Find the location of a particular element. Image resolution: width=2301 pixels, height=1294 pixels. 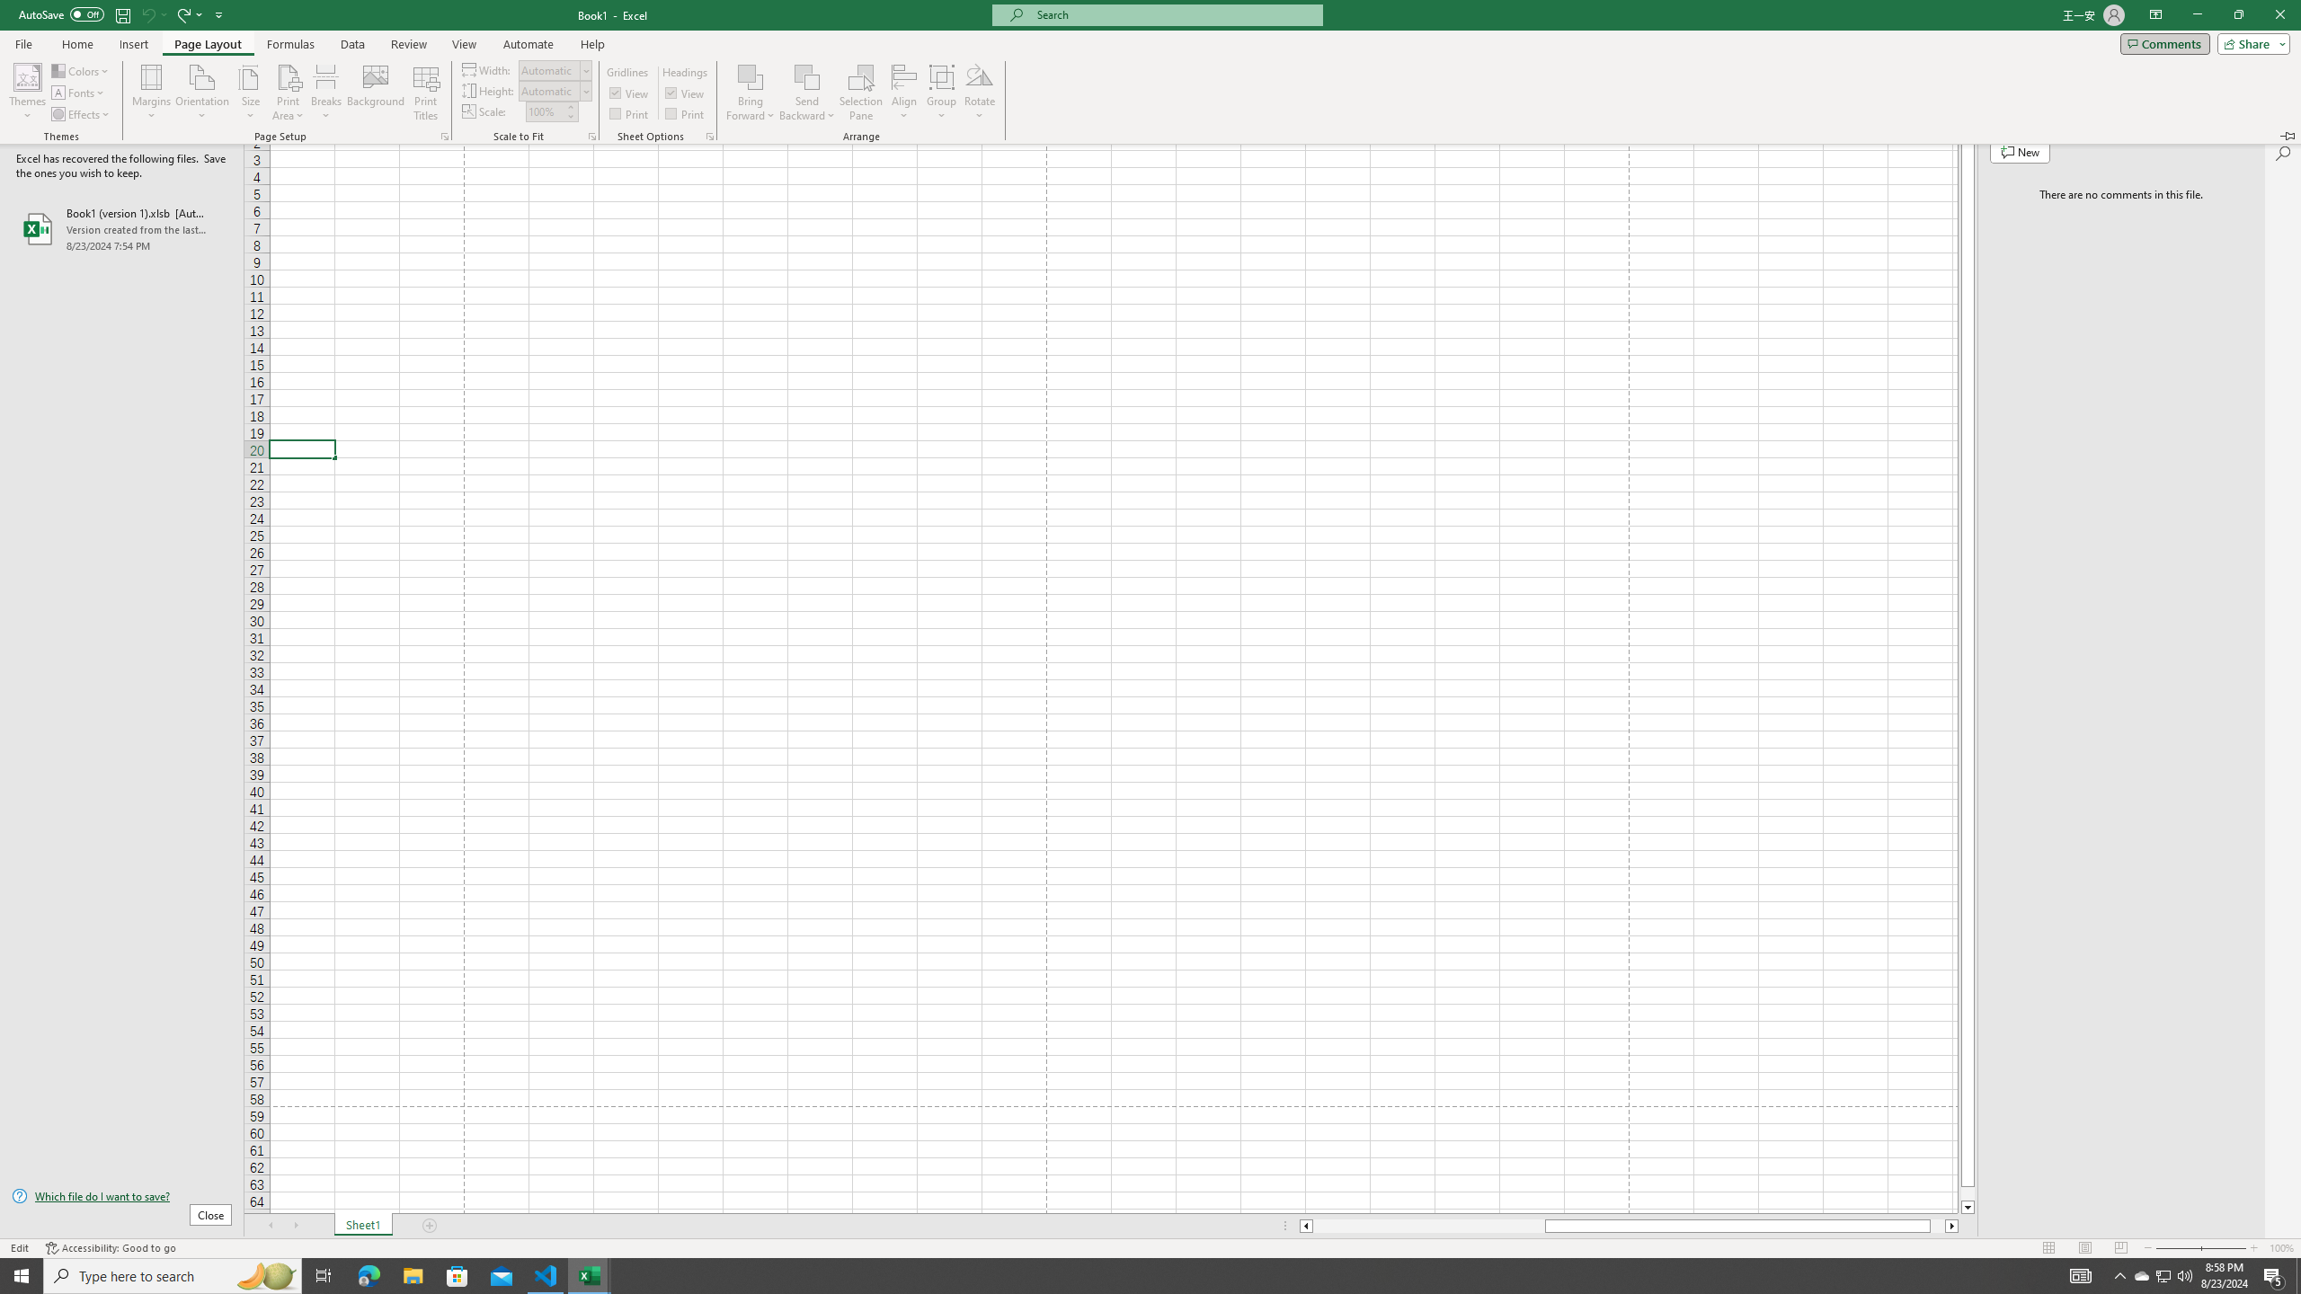

Which file do I want to save? is located at coordinates (266, 1276).